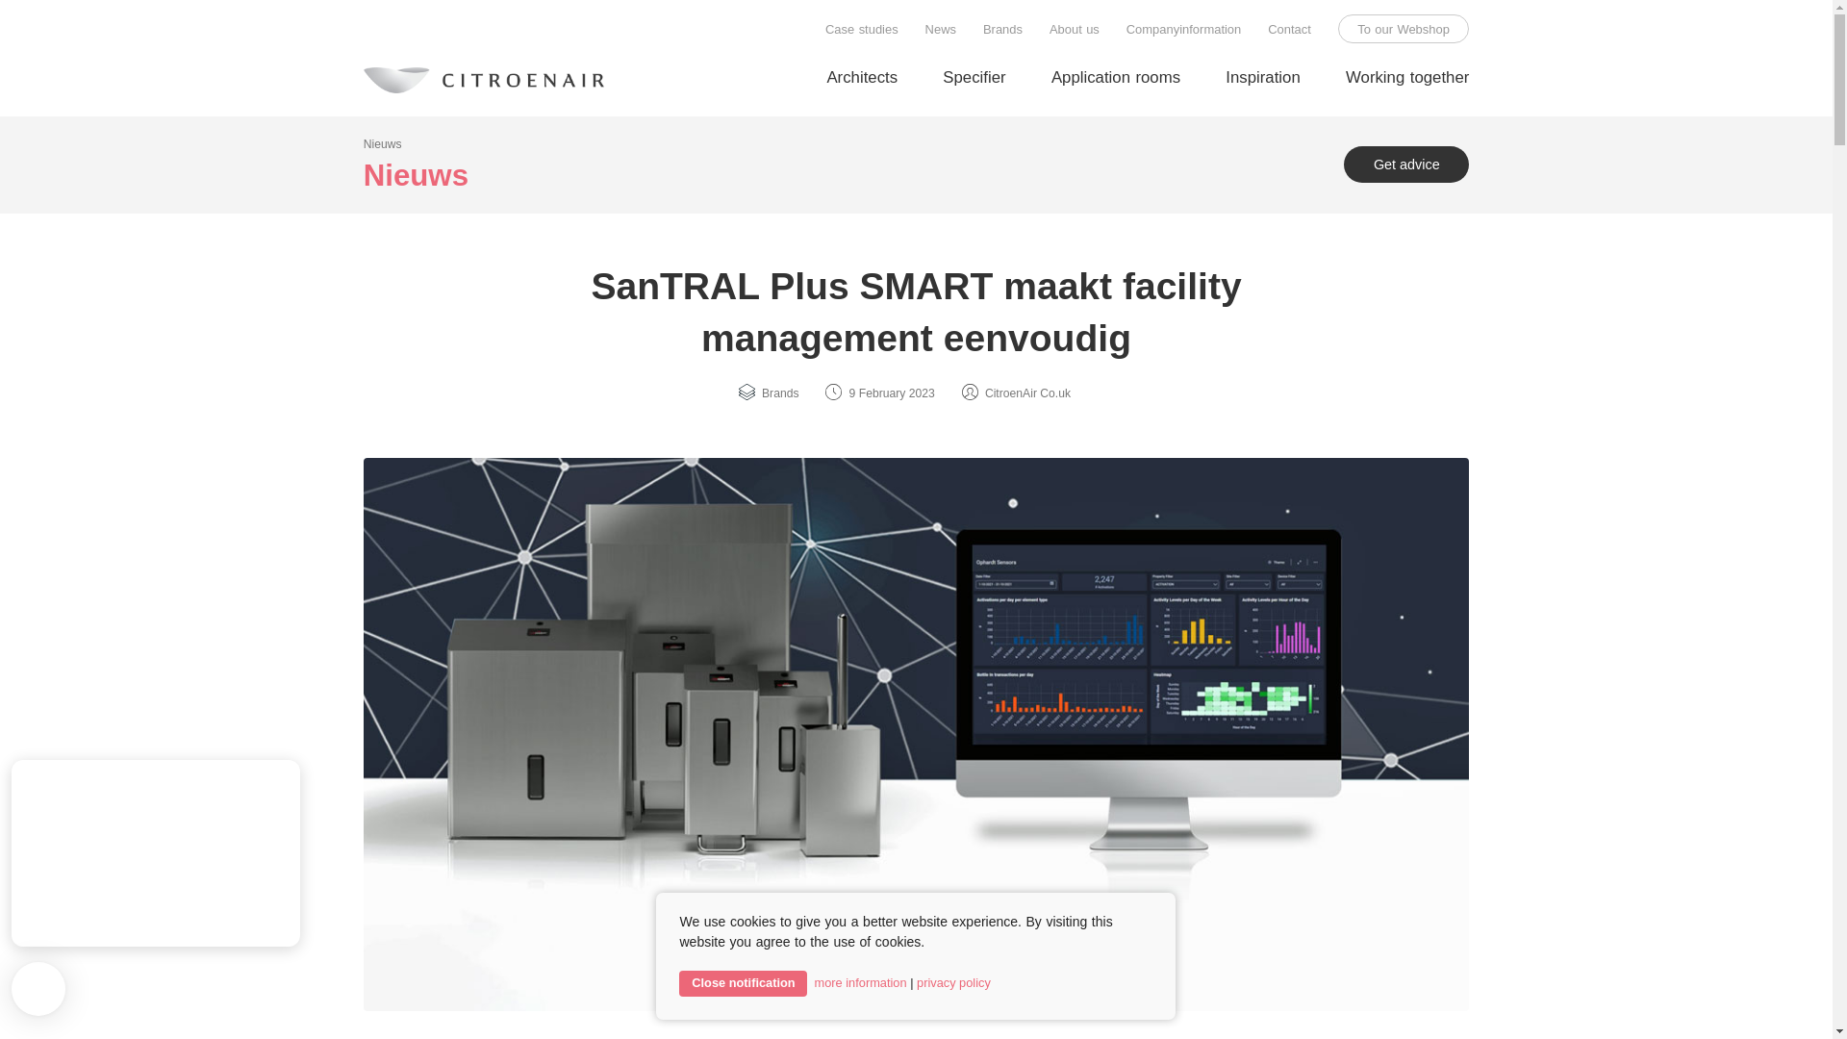  What do you see at coordinates (1074, 31) in the screenshot?
I see `About us` at bounding box center [1074, 31].